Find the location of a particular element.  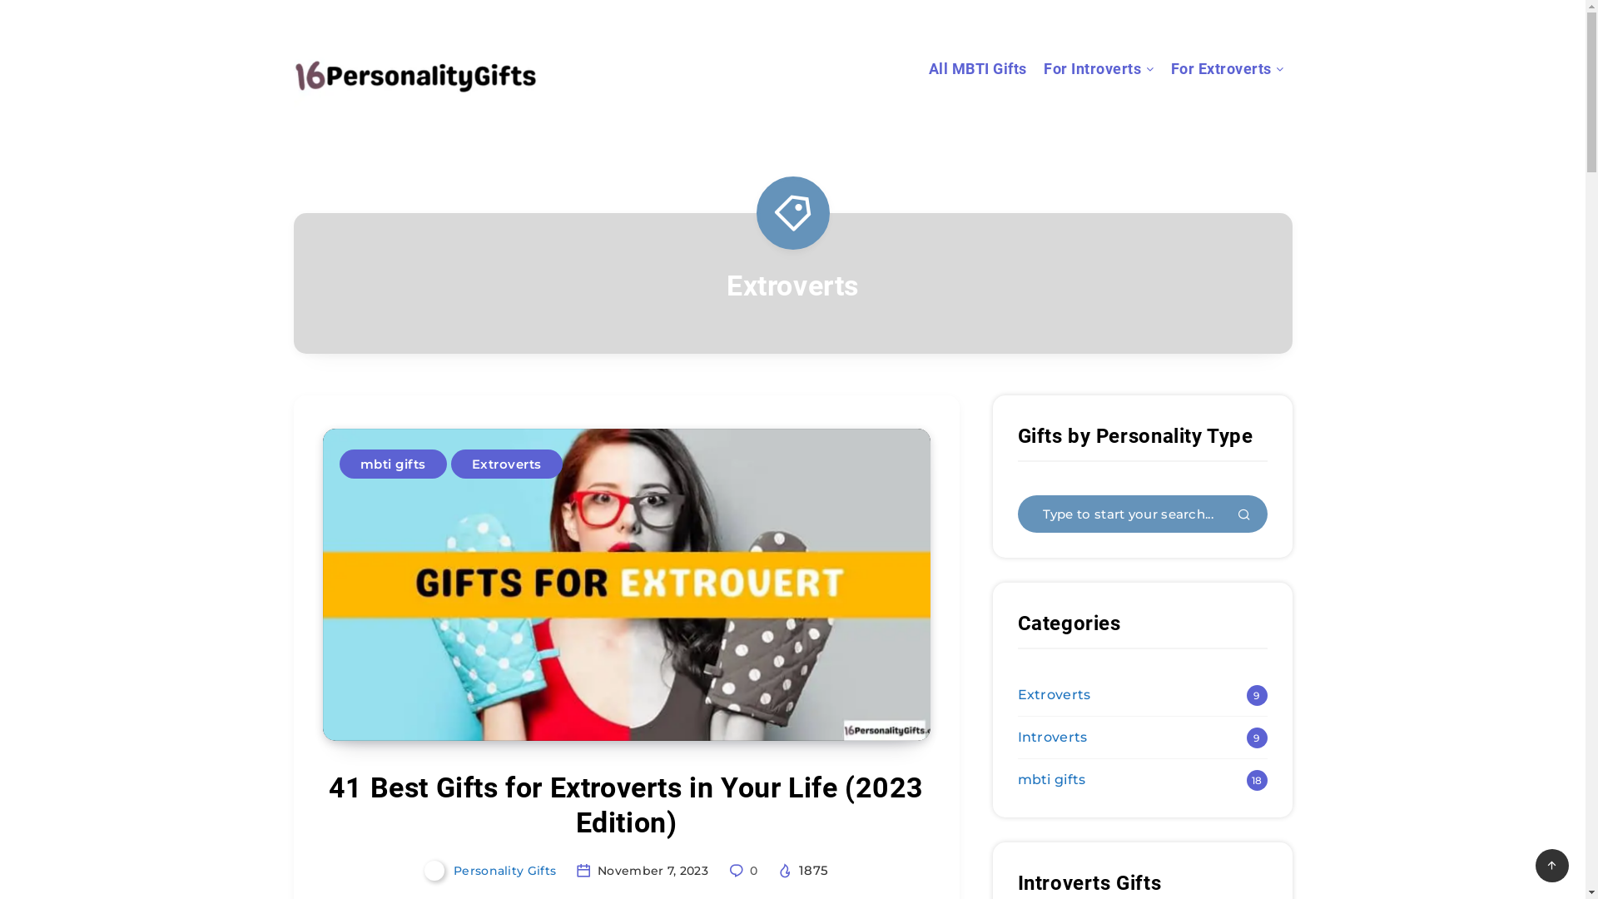

0 is located at coordinates (744, 871).